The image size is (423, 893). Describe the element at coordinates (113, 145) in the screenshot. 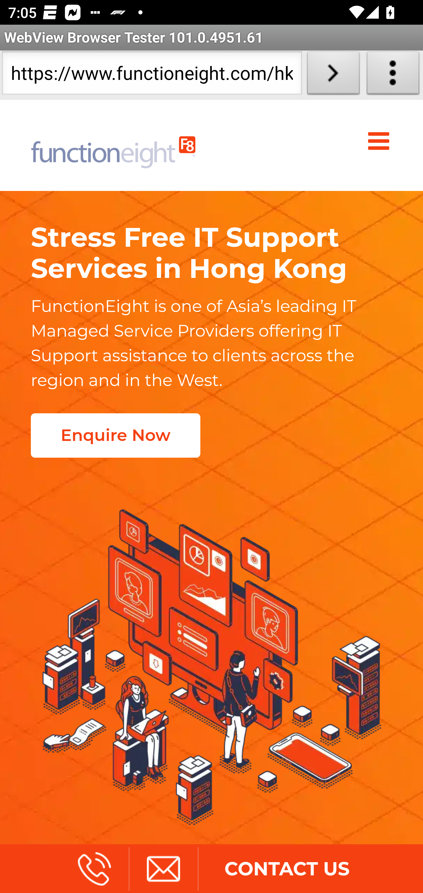

I see `FunctionEight Hong Kong Logo` at that location.